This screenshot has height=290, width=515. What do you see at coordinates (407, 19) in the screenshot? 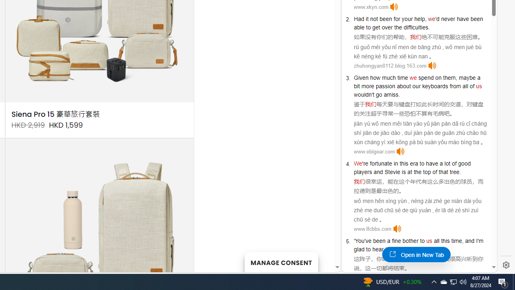
I see `your` at bounding box center [407, 19].